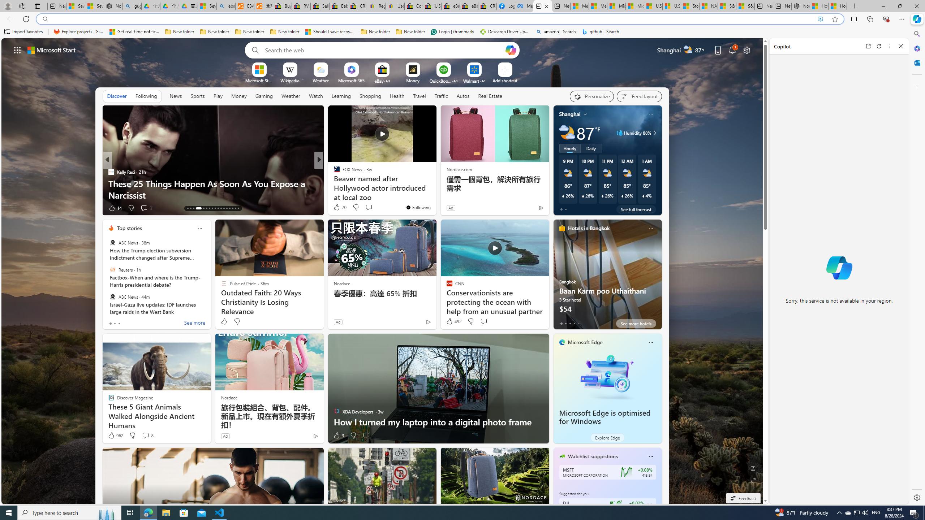  I want to click on Autos, so click(462, 96).